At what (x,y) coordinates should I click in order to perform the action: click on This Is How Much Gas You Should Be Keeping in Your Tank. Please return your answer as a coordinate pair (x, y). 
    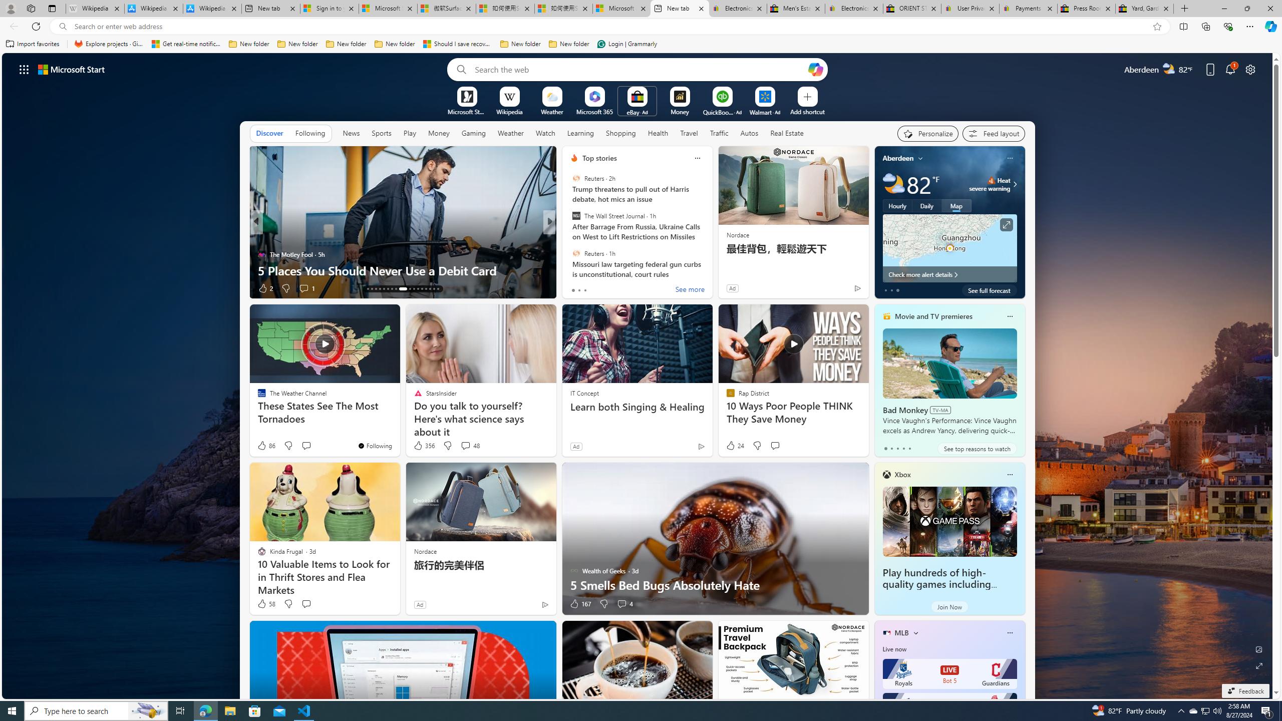
    Looking at the image, I should click on (711, 262).